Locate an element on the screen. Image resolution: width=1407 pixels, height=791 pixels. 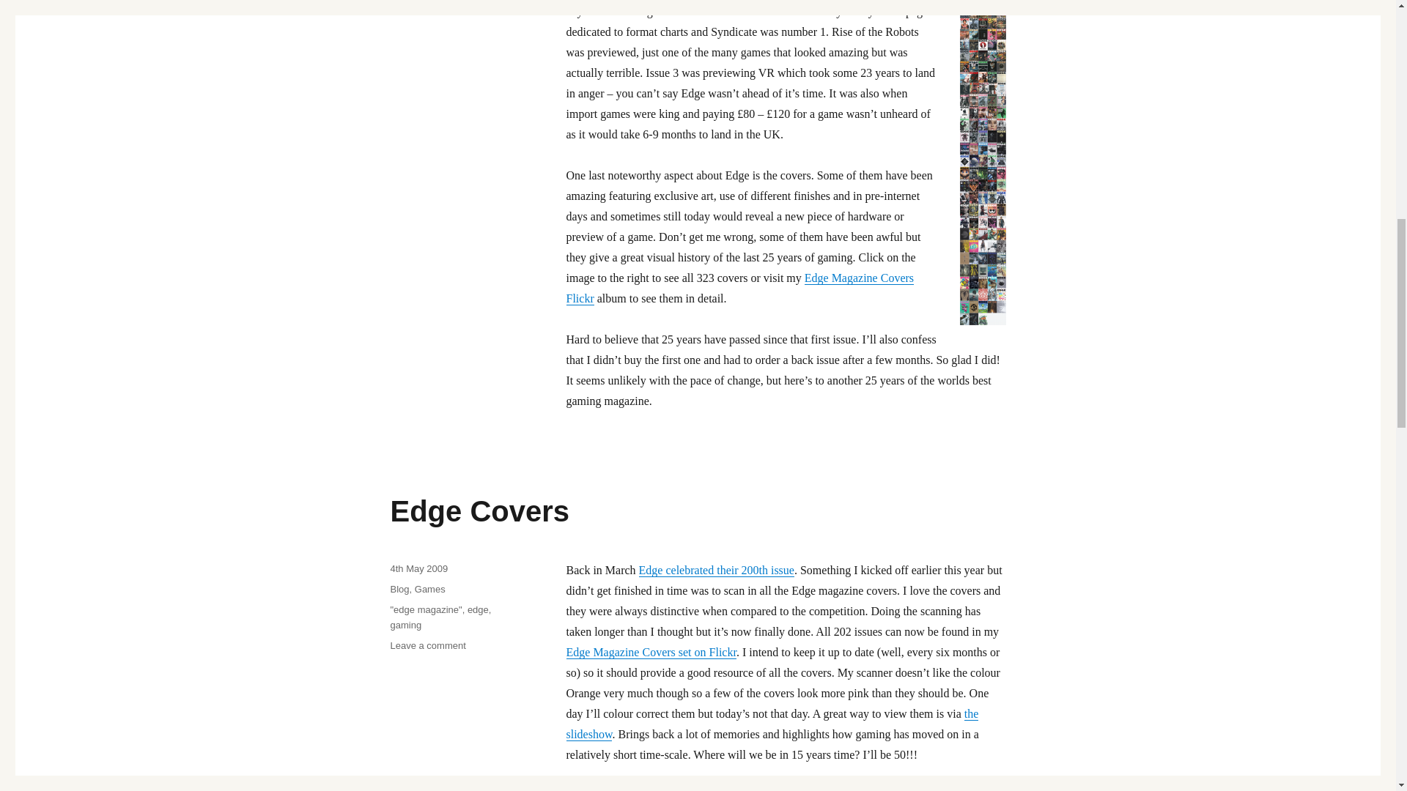
Edge Covers is located at coordinates (479, 511).